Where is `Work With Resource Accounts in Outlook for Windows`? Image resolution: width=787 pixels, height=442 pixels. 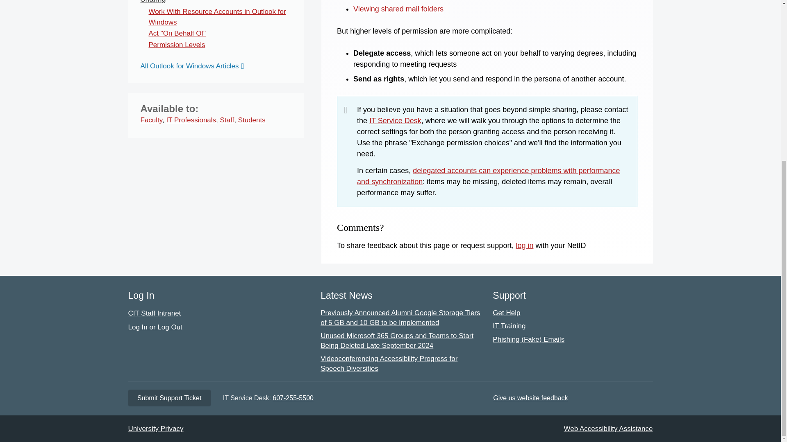 Work With Resource Accounts in Outlook for Windows is located at coordinates (217, 17).